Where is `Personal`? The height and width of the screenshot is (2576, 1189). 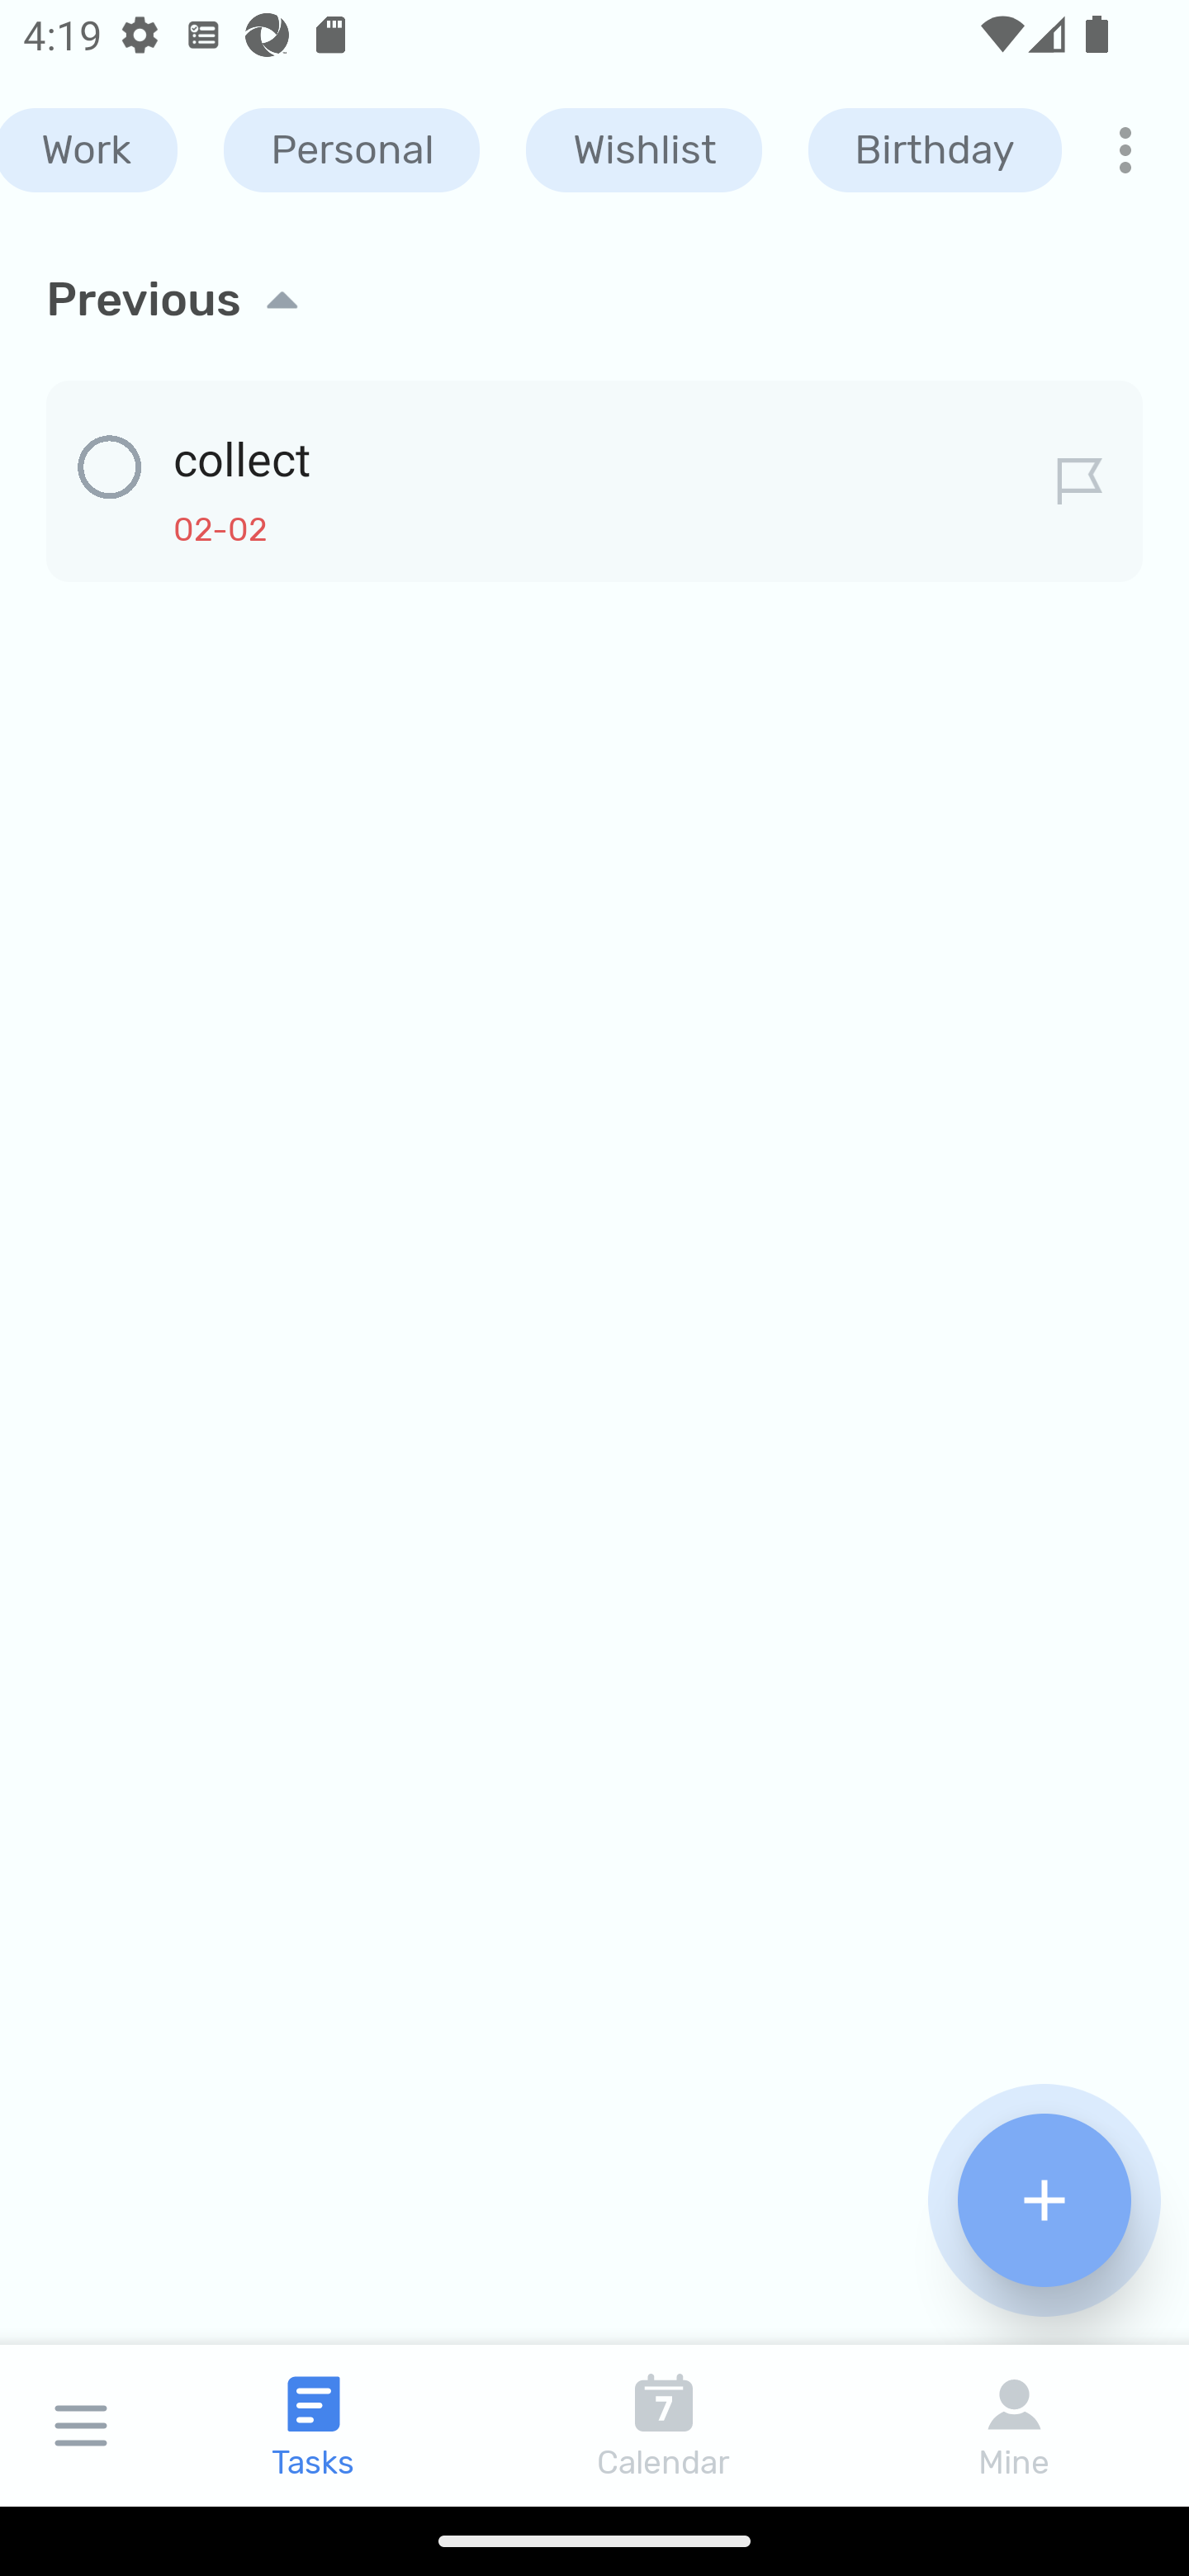
Personal is located at coordinates (351, 150).